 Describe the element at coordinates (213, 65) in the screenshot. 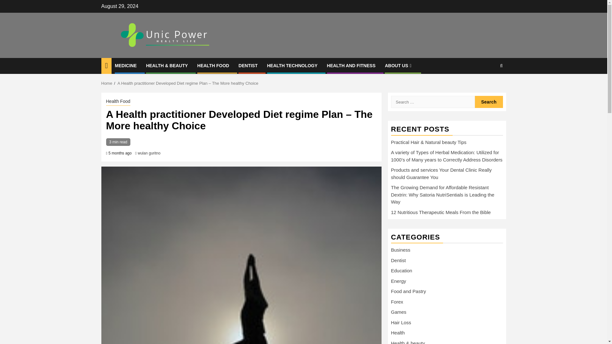

I see `HEALTH FOOD` at that location.